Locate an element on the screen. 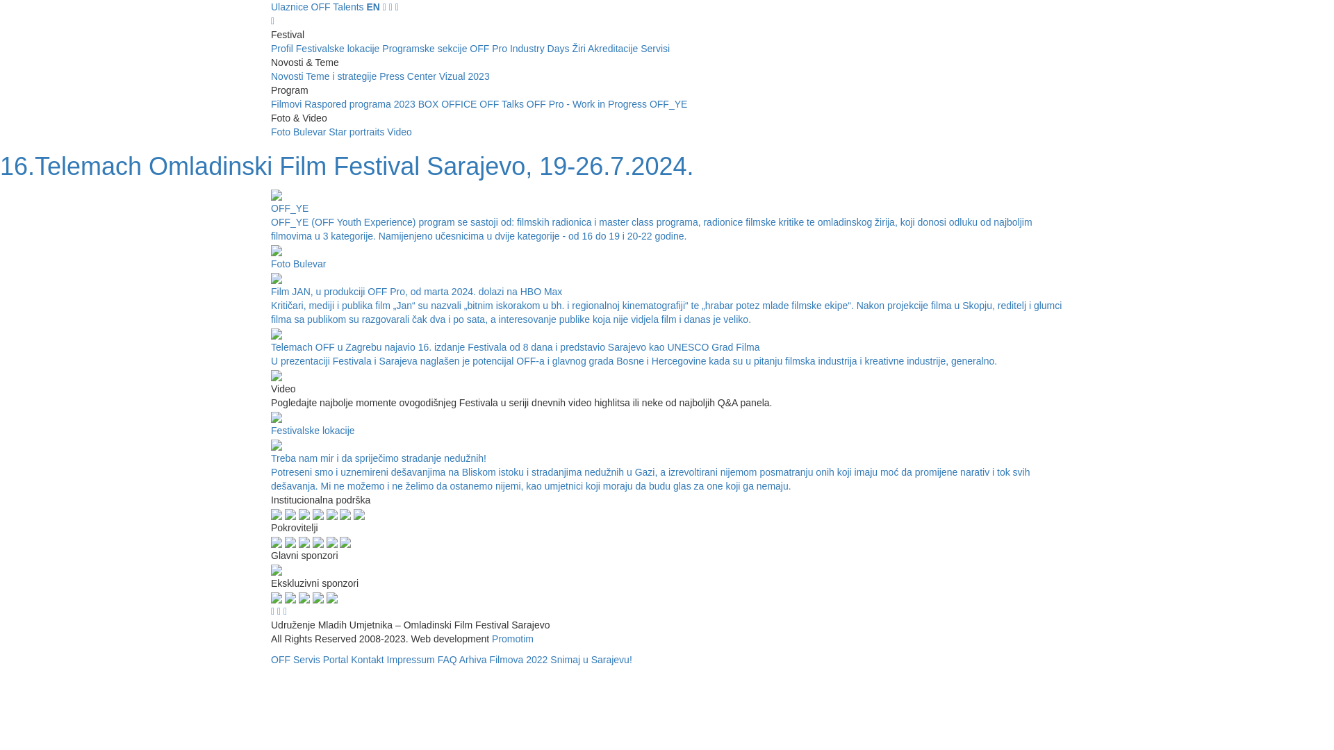 This screenshot has width=1334, height=750. Impressum is located at coordinates (411, 660).